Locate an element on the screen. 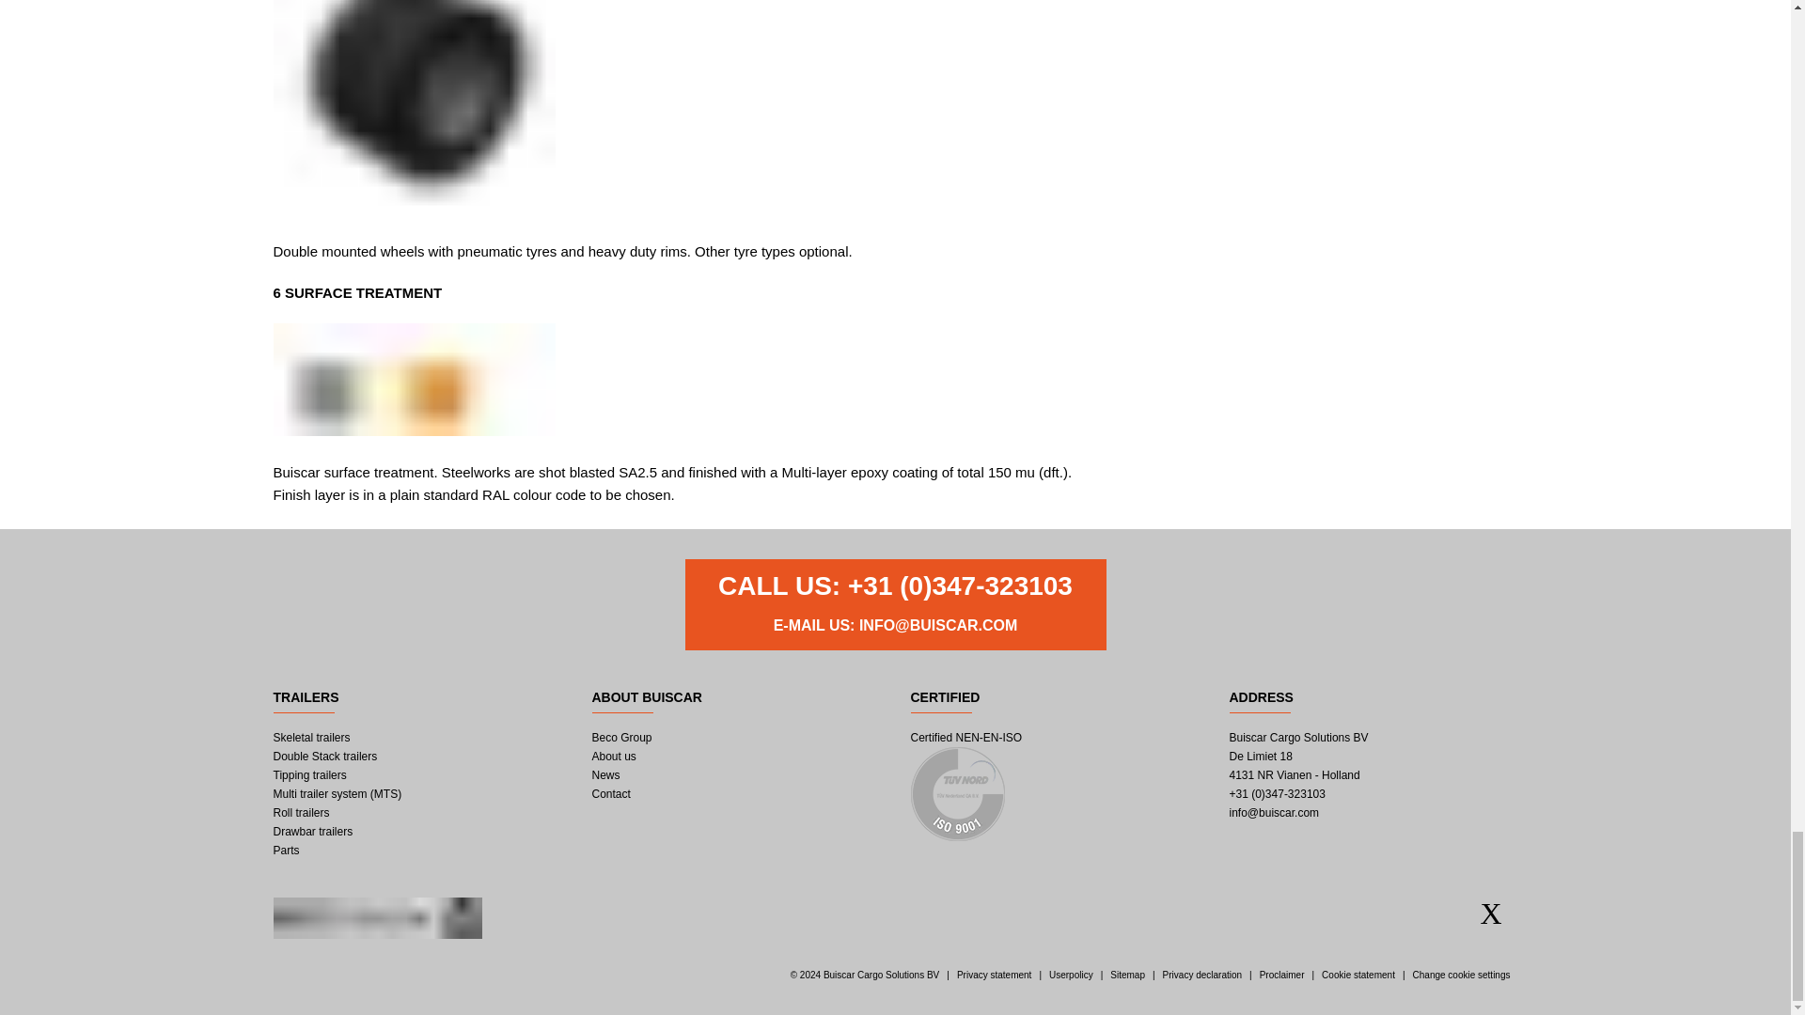 The height and width of the screenshot is (1015, 1805). Parts is located at coordinates (286, 850).